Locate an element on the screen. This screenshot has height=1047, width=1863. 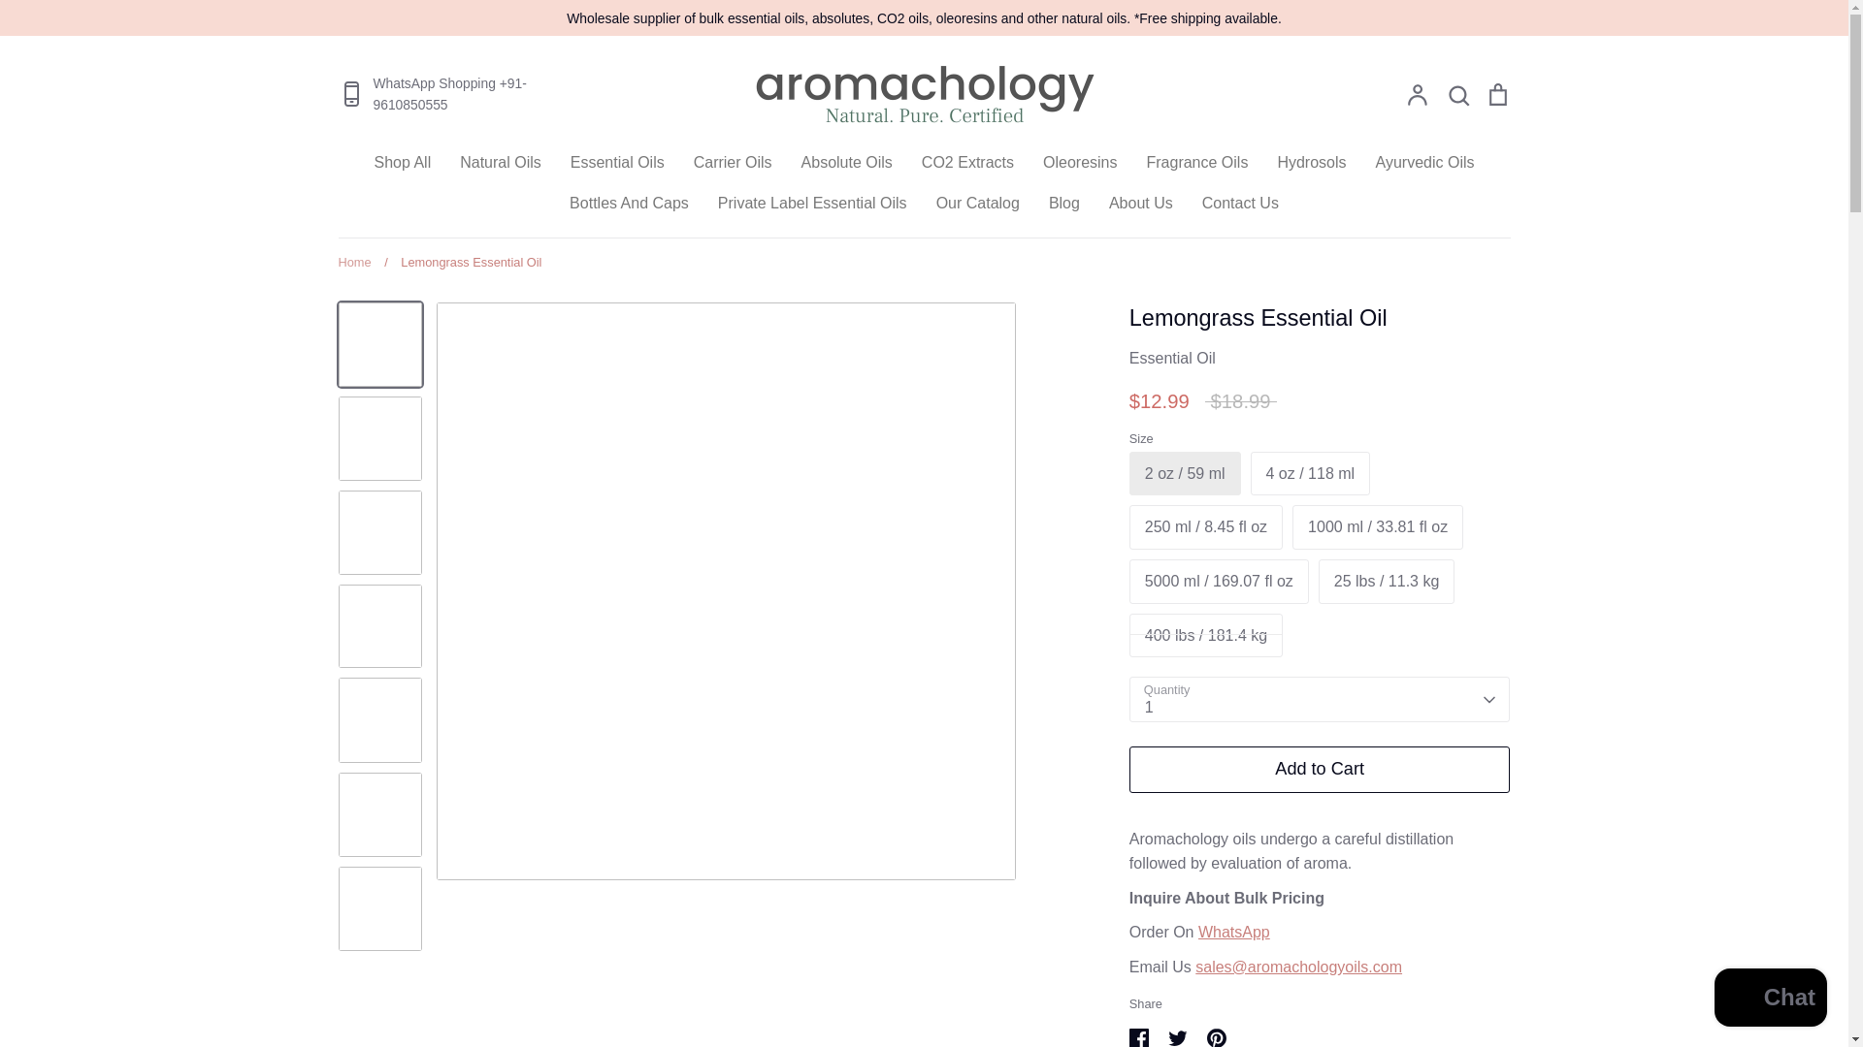
Search is located at coordinates (1457, 95).